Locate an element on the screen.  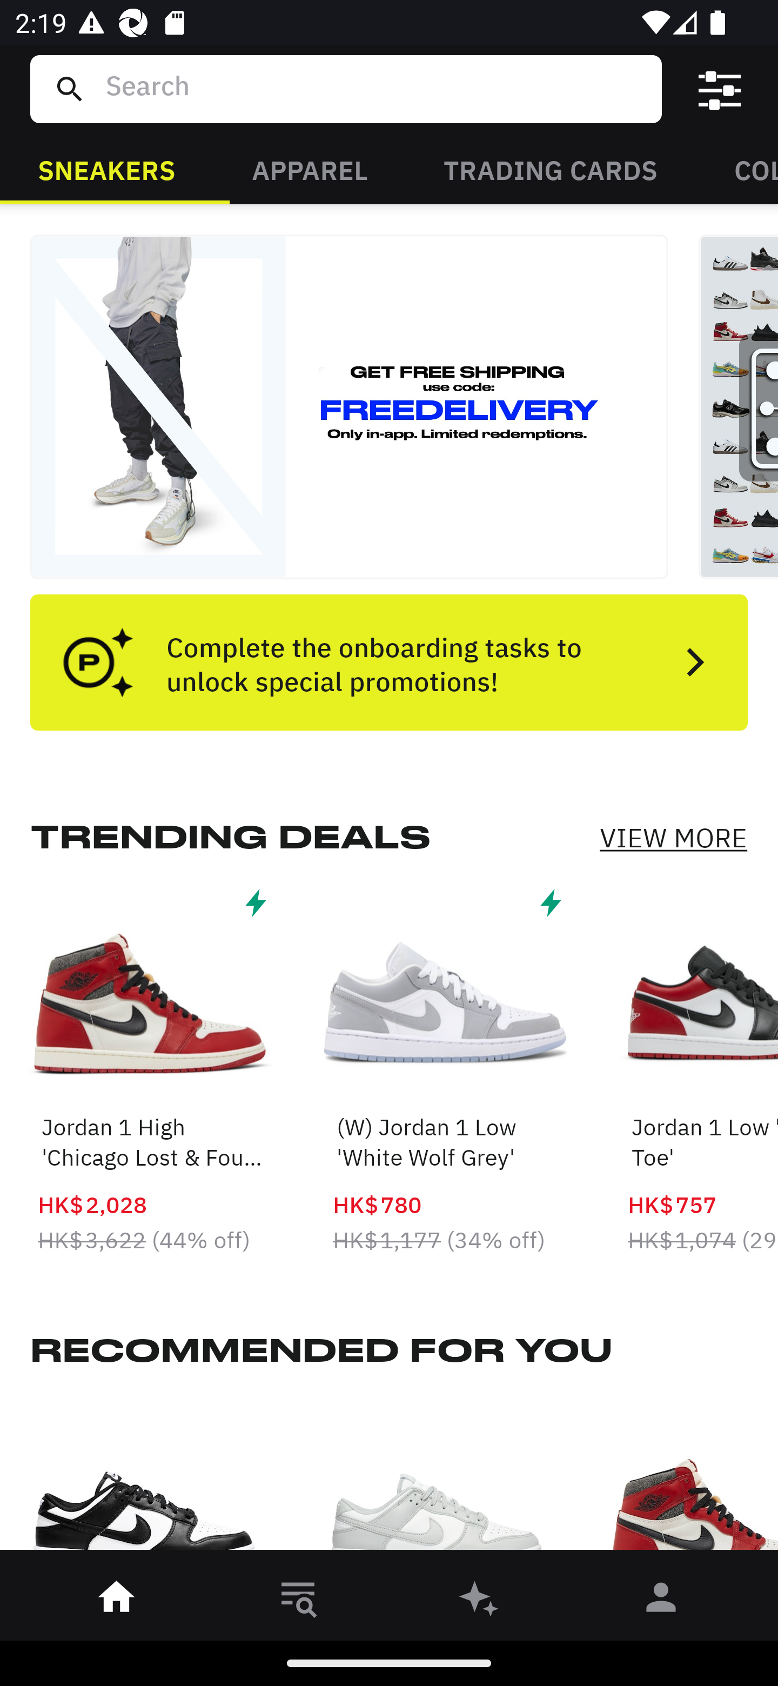
󰋜 is located at coordinates (117, 1601).